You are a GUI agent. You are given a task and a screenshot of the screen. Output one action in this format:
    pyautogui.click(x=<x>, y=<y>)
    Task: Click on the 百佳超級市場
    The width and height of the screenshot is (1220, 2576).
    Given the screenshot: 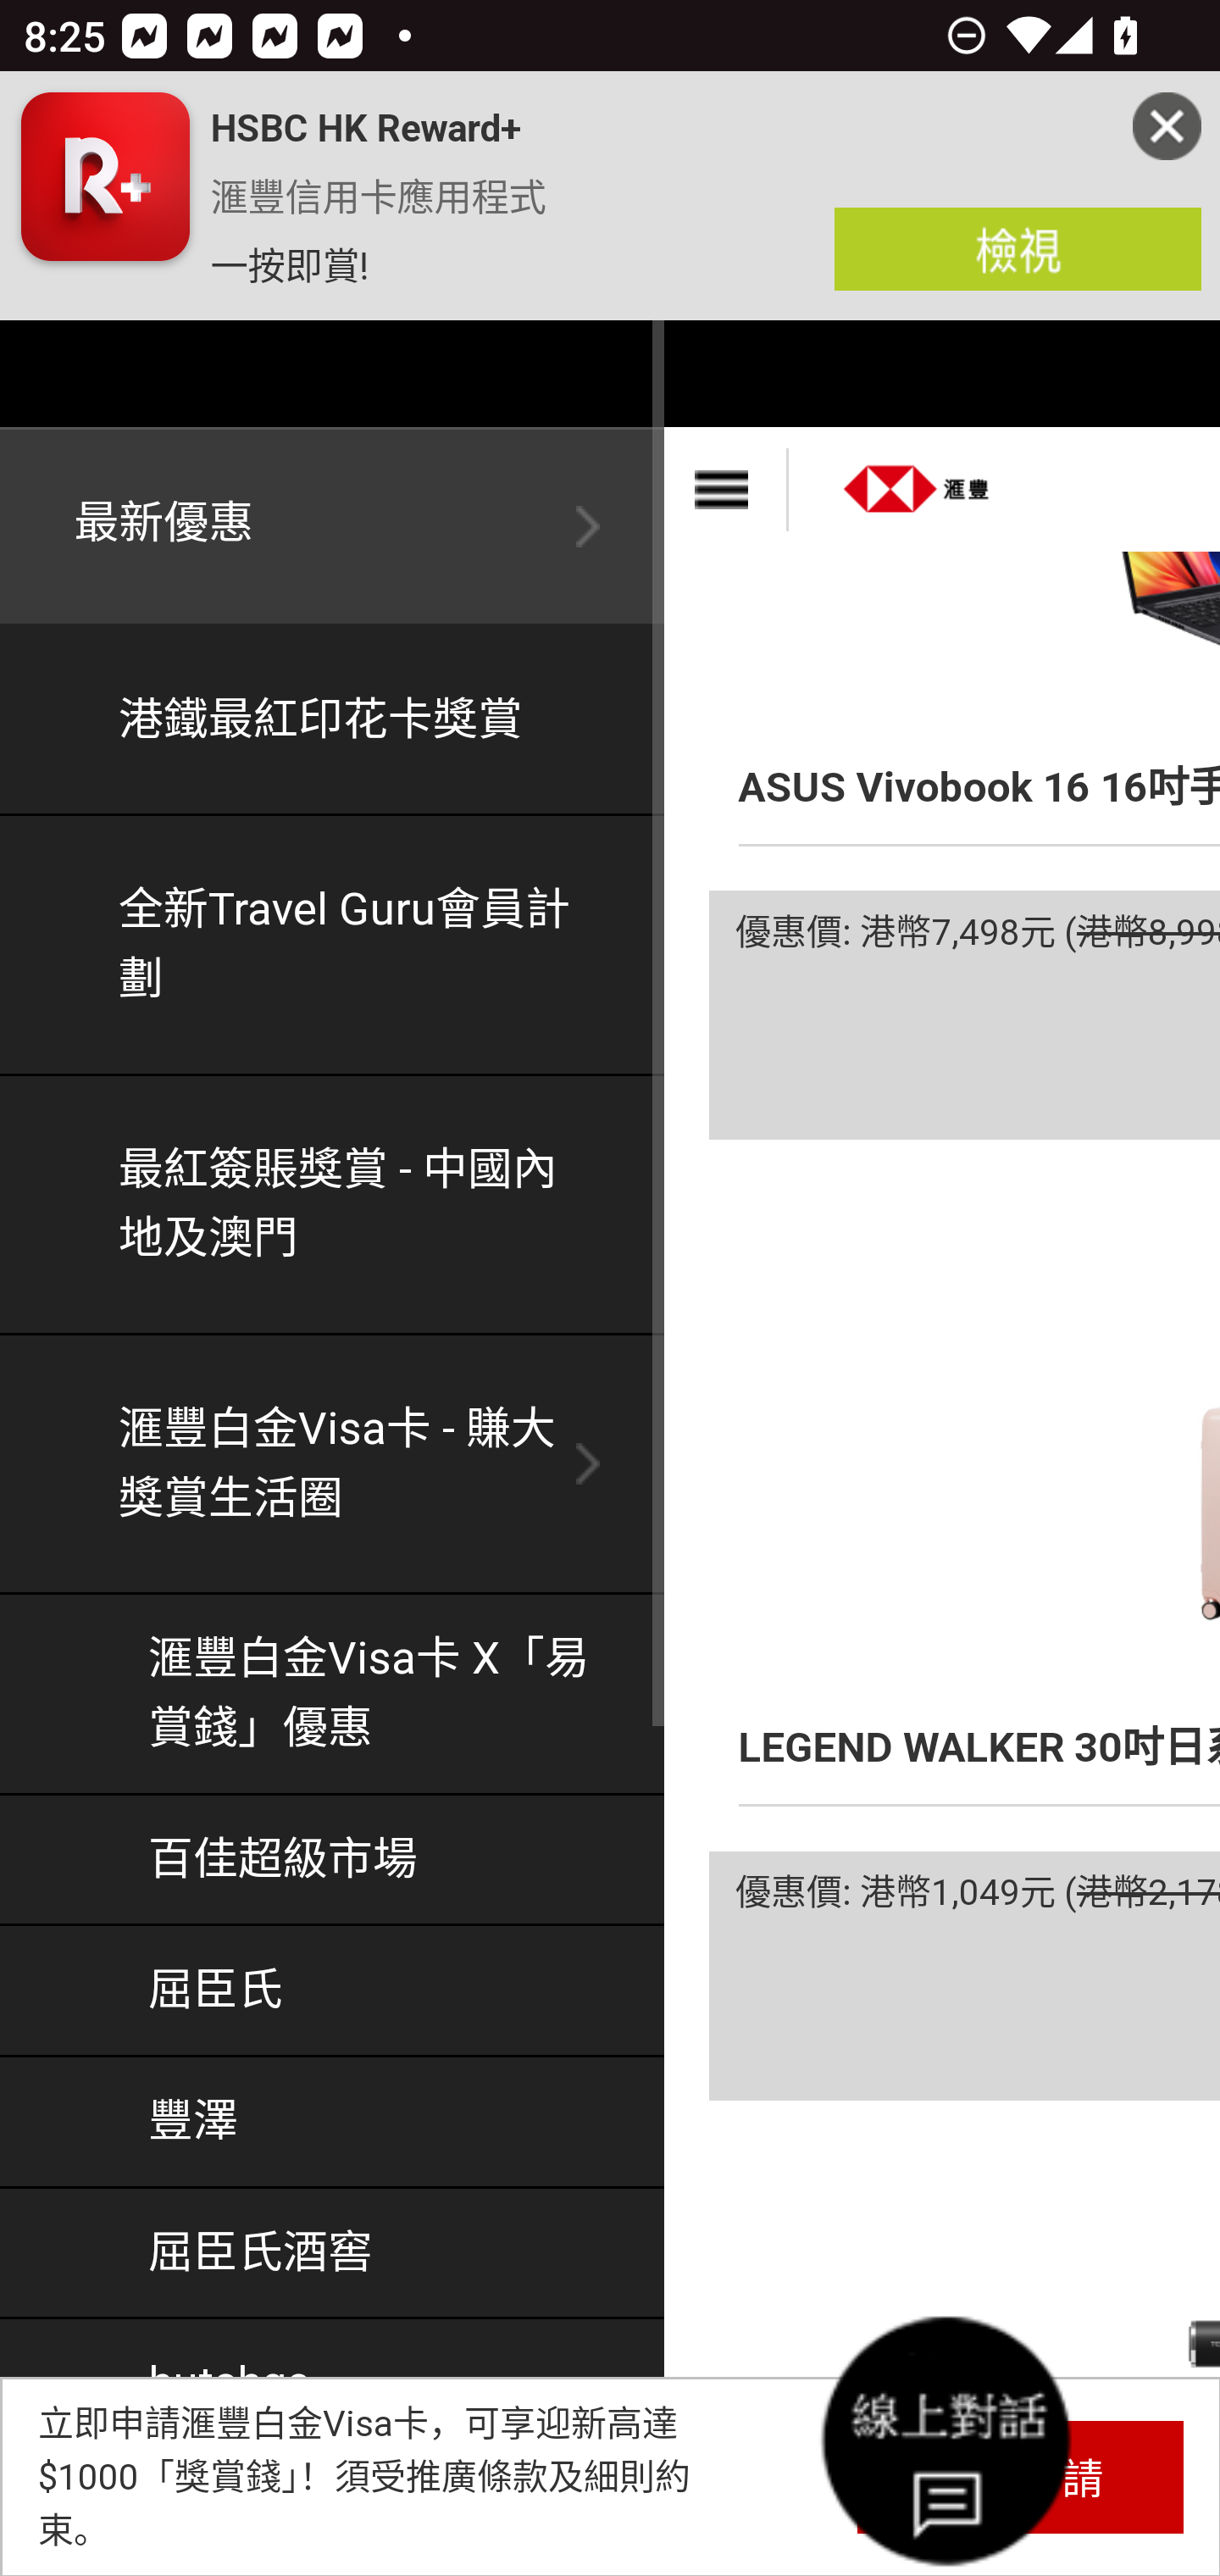 What is the action you would take?
    pyautogui.click(x=334, y=1859)
    